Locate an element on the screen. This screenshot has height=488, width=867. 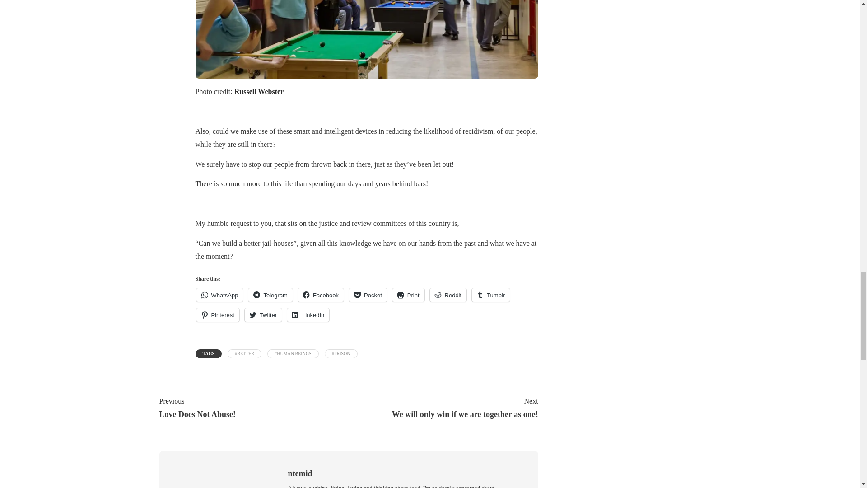
Click to share on WhatsApp is located at coordinates (219, 295).